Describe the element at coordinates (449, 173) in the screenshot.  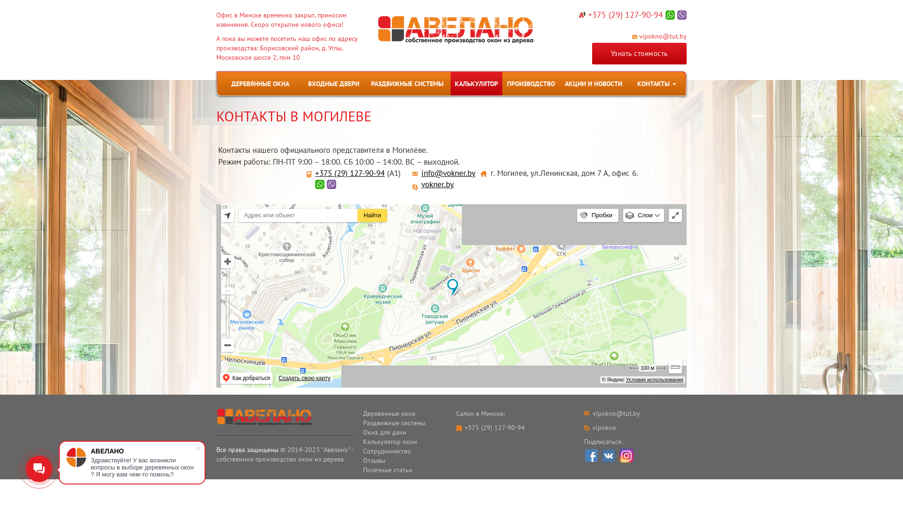
I see `info@vokner.by` at that location.